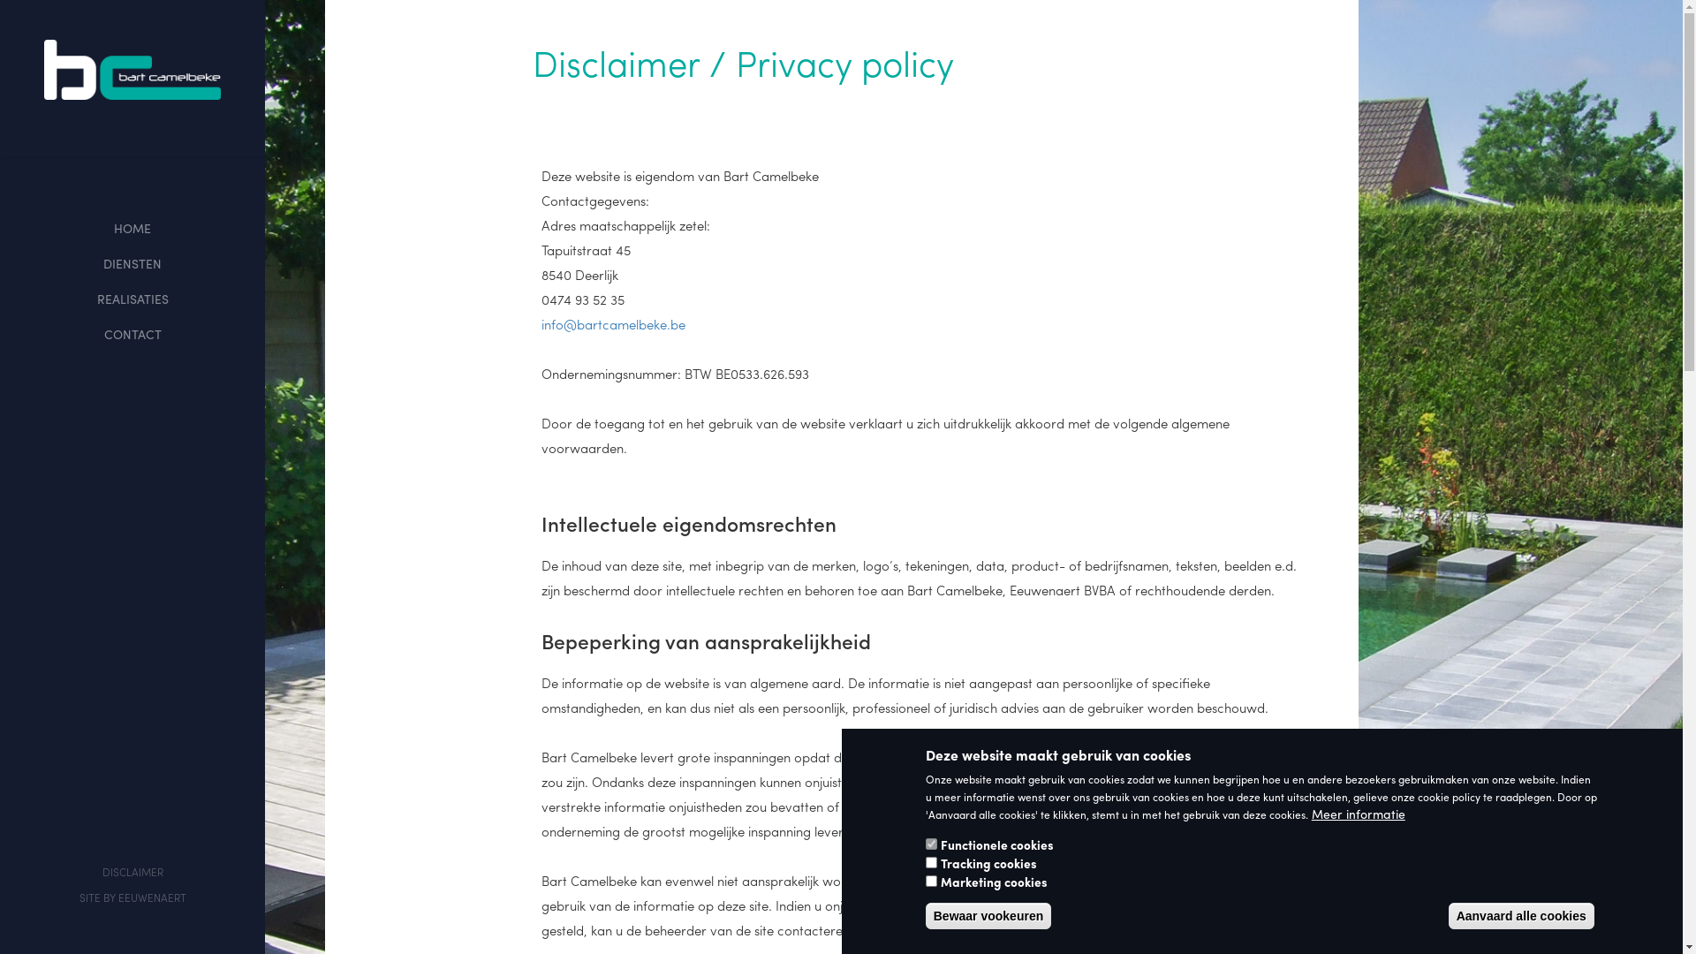  Describe the element at coordinates (132, 263) in the screenshot. I see `DIENSTEN` at that location.